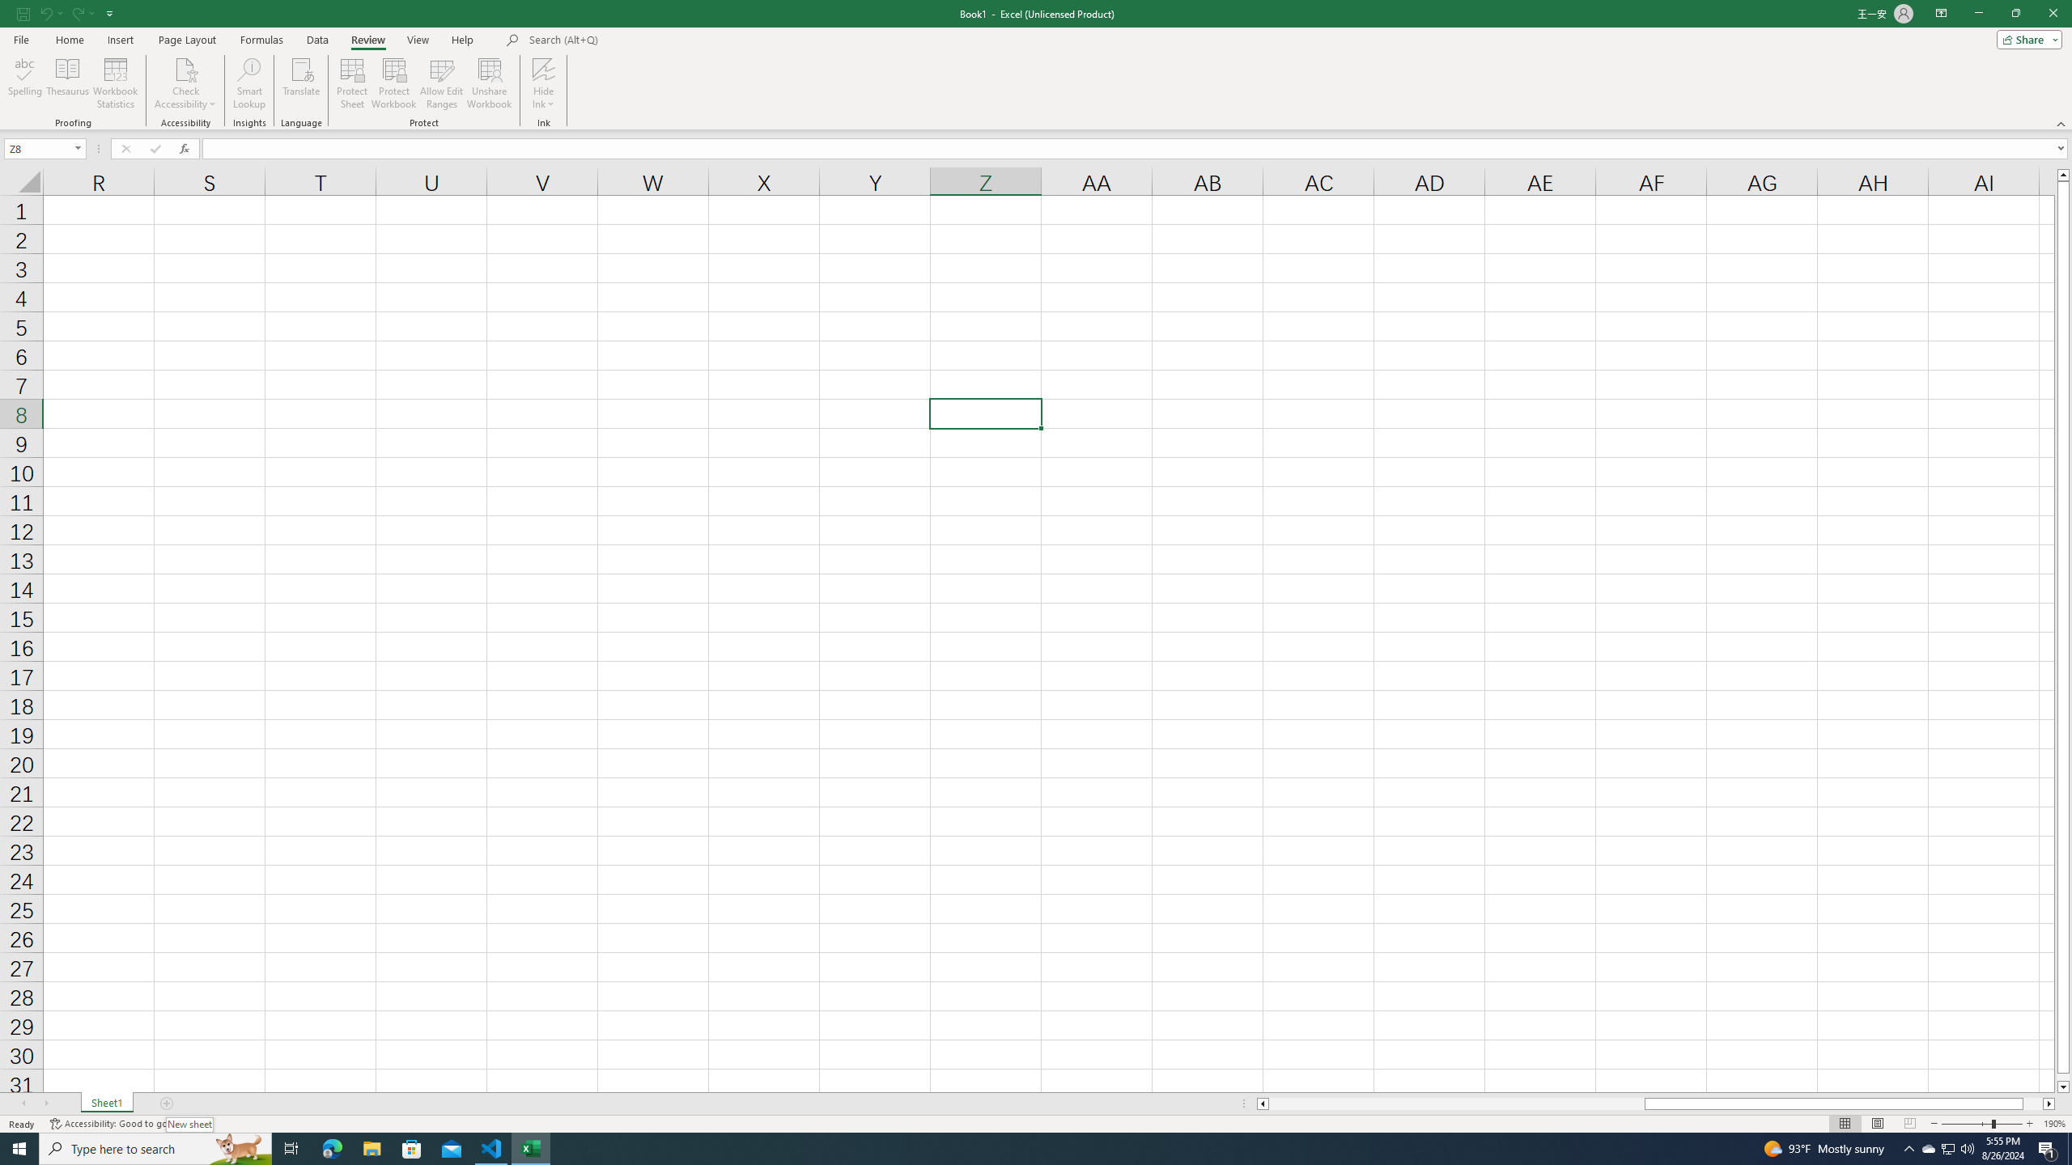 This screenshot has width=2072, height=1165. What do you see at coordinates (66, 83) in the screenshot?
I see `Thesaurus...` at bounding box center [66, 83].